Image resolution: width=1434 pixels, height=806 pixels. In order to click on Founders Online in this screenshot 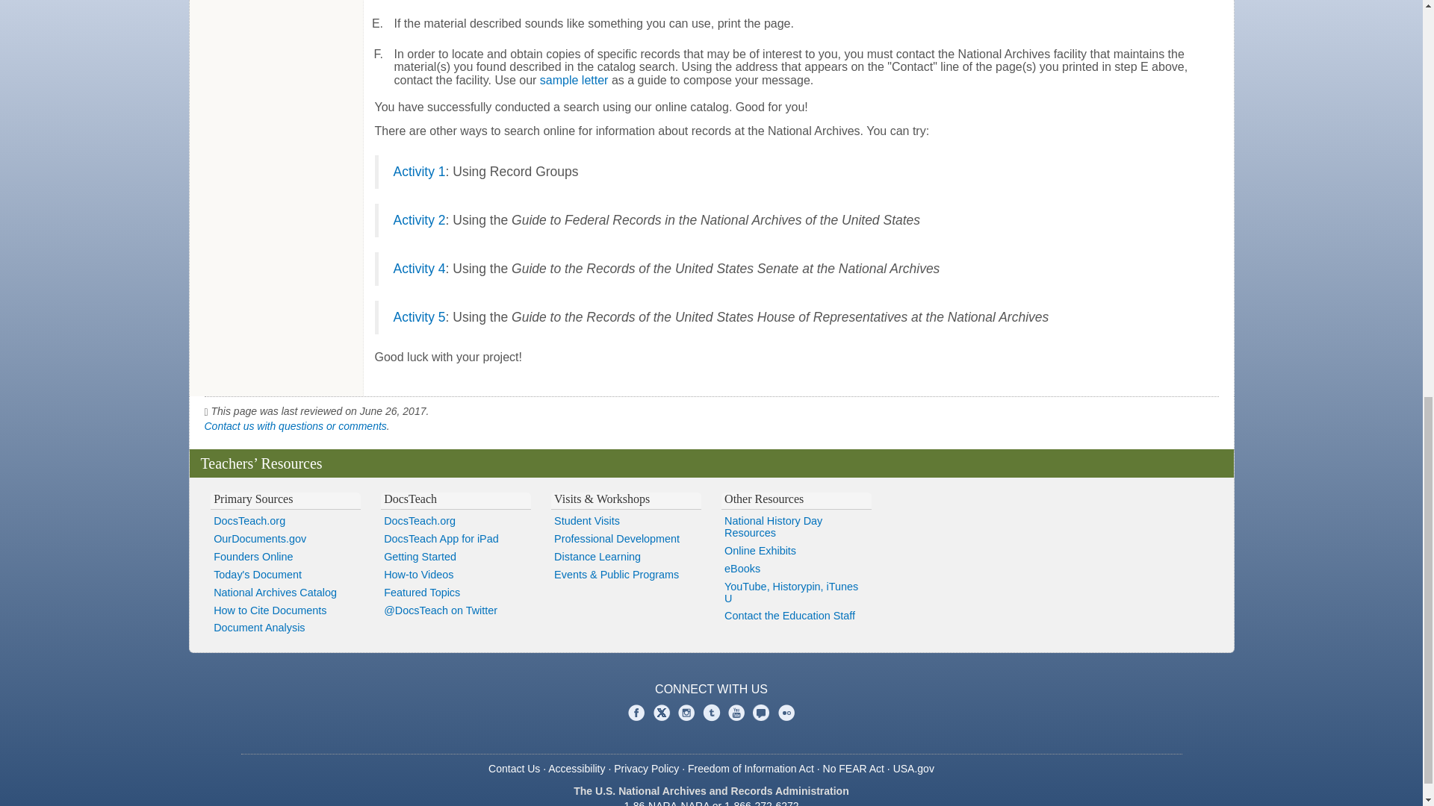, I will do `click(285, 557)`.